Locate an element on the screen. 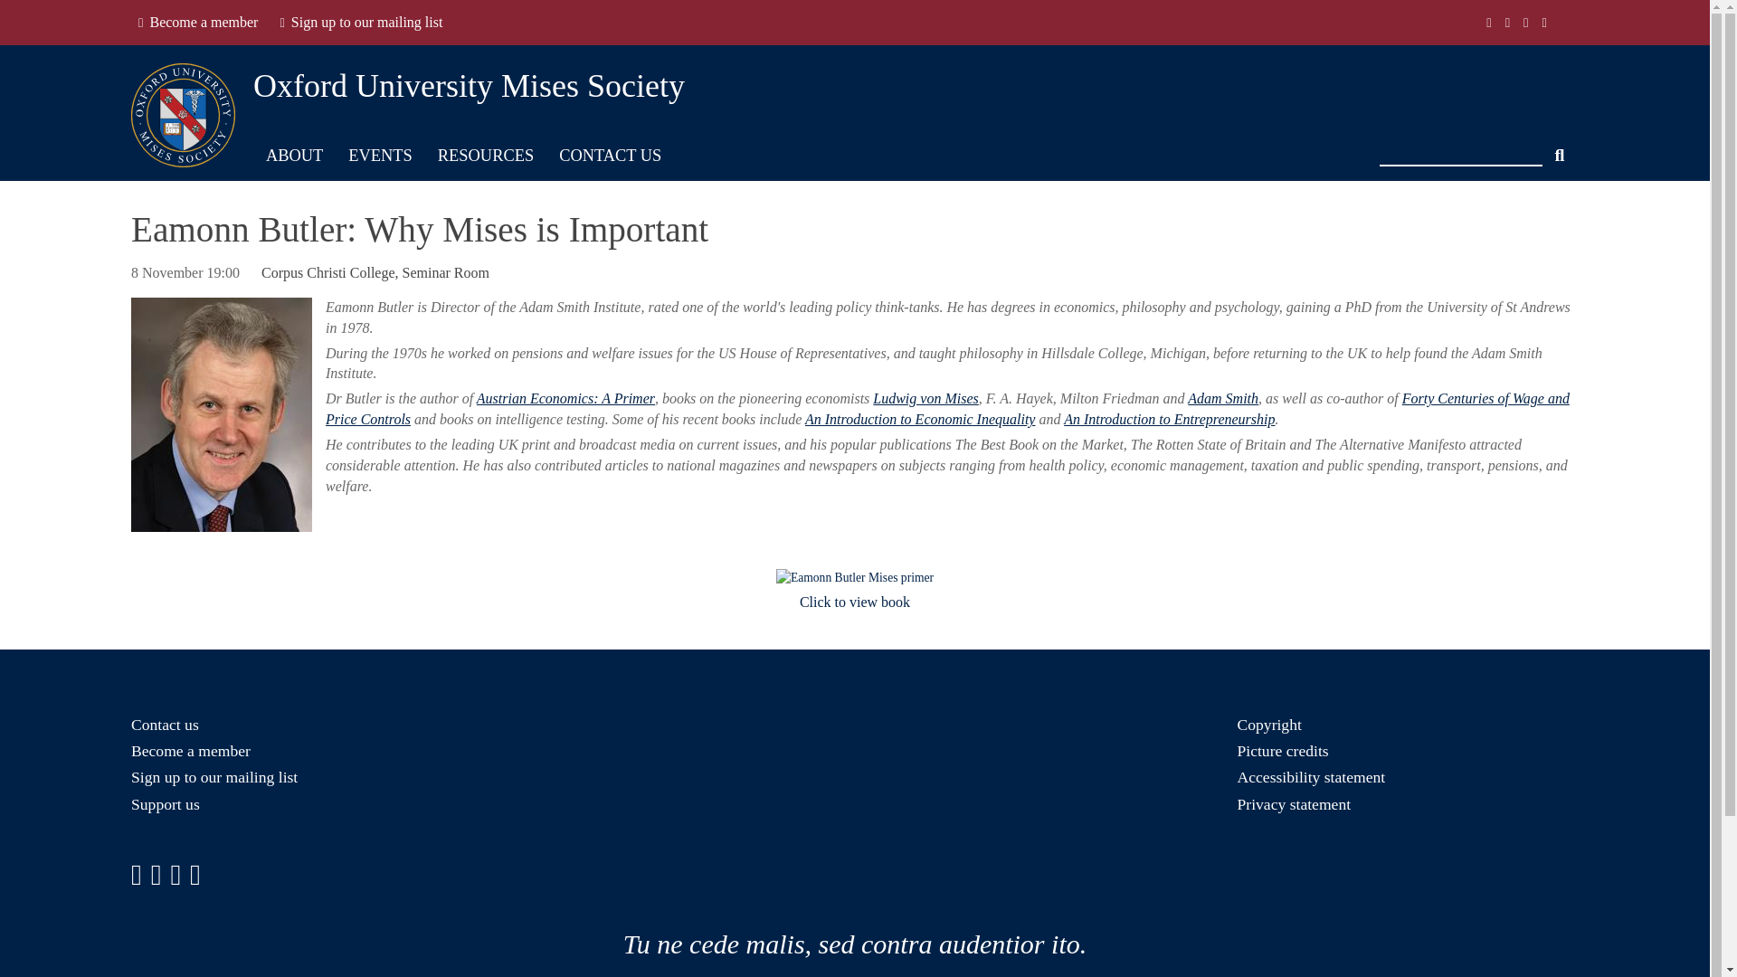  Oxford University Mises Society is located at coordinates (469, 86).